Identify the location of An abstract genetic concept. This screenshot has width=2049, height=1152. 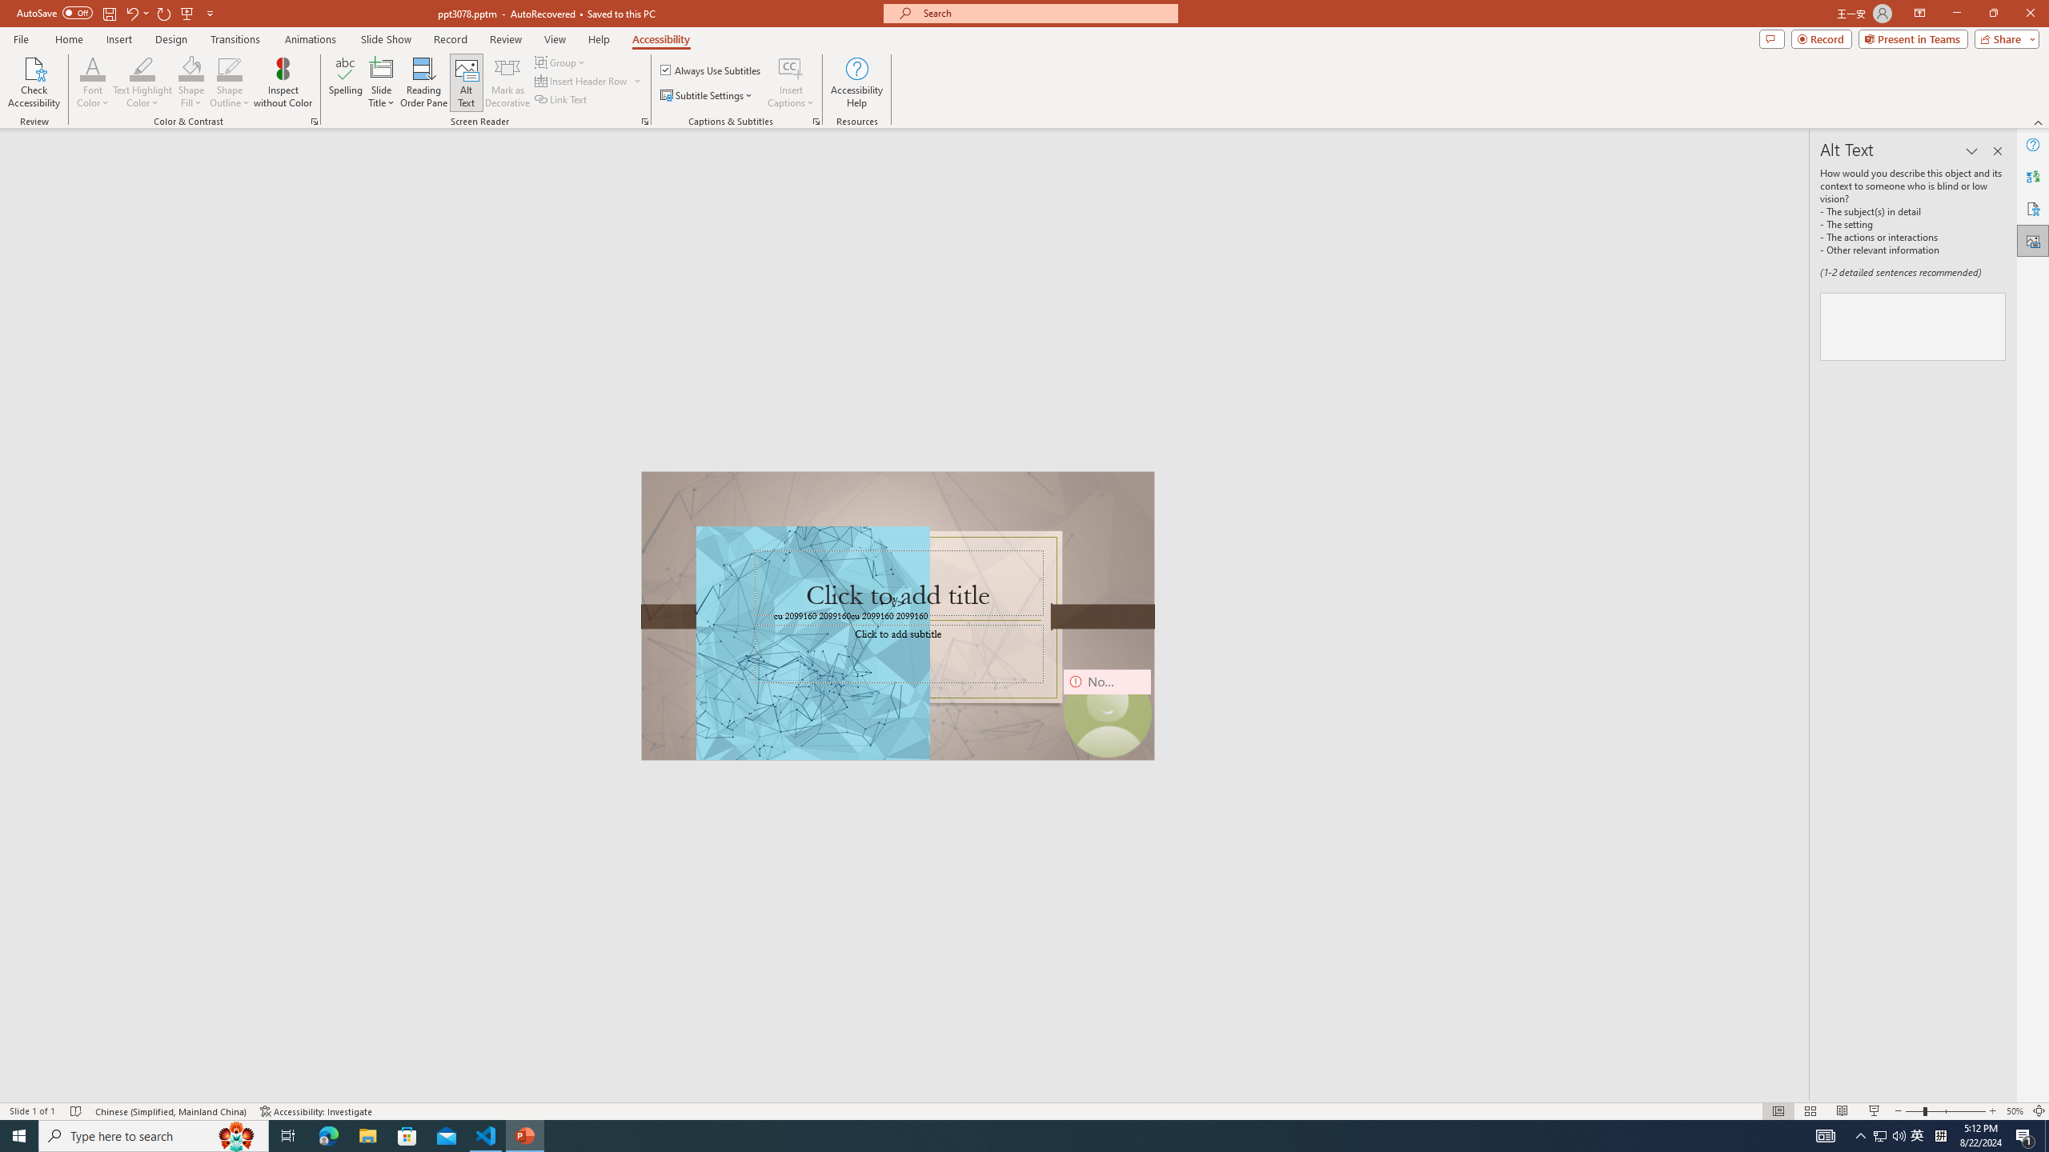
(897, 616).